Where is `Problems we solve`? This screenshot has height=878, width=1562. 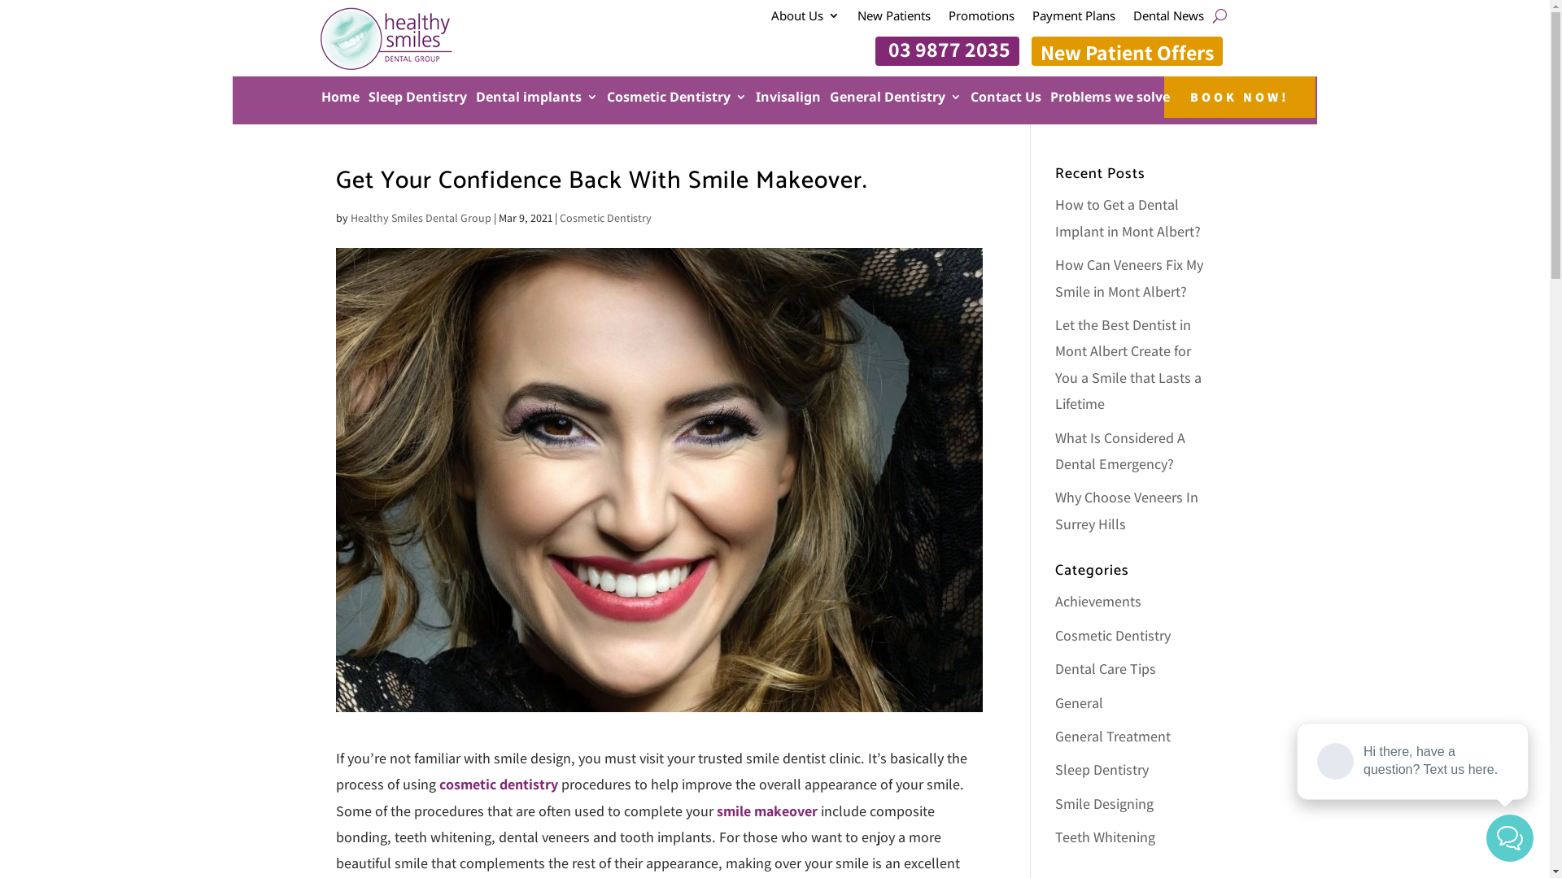
Problems we solve is located at coordinates (1110, 101).